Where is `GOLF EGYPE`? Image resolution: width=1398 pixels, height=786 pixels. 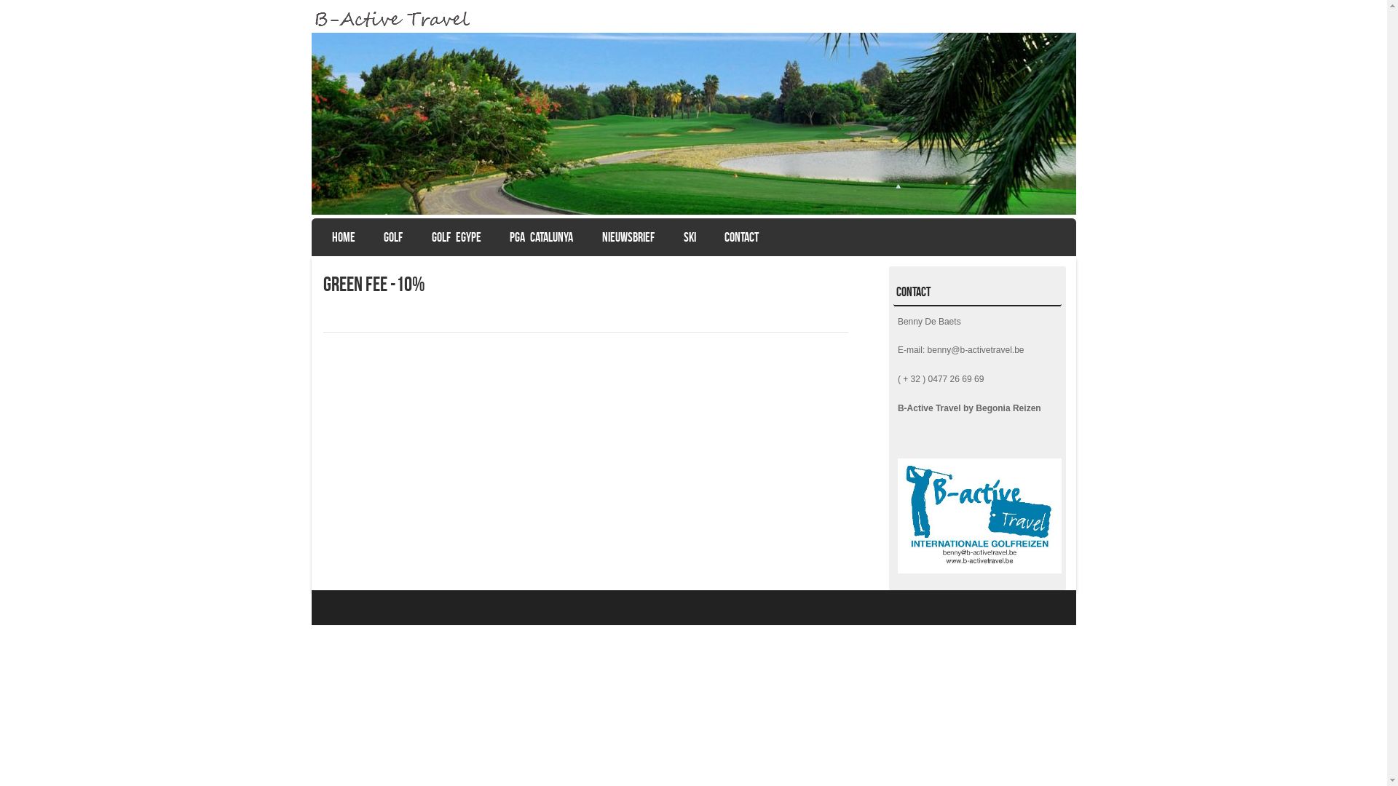
GOLF EGYPE is located at coordinates (457, 237).